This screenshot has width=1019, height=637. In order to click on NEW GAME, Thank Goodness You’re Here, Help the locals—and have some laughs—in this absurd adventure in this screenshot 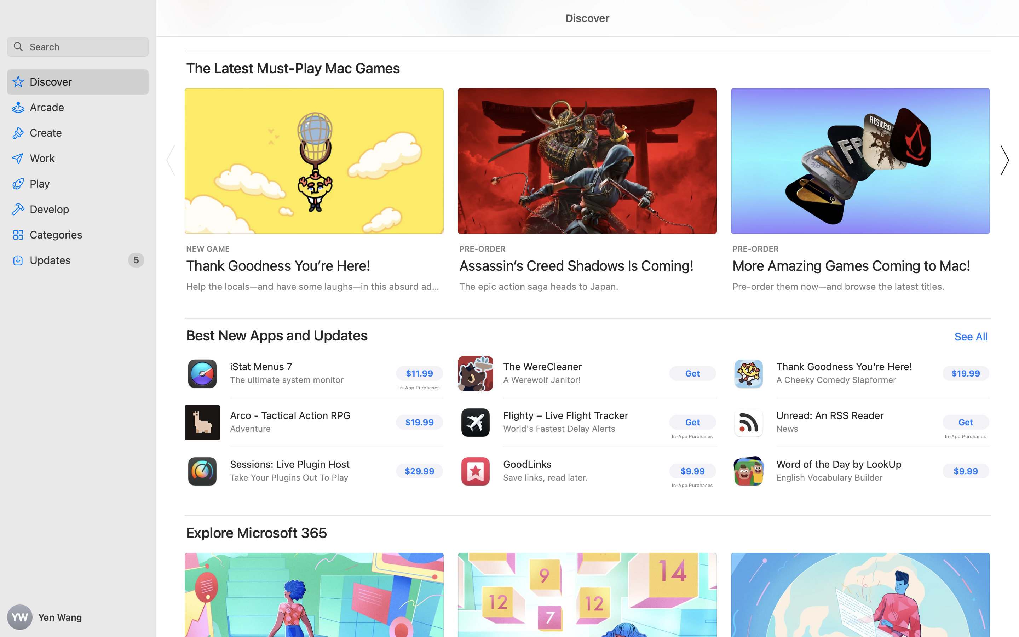, I will do `click(314, 190)`.